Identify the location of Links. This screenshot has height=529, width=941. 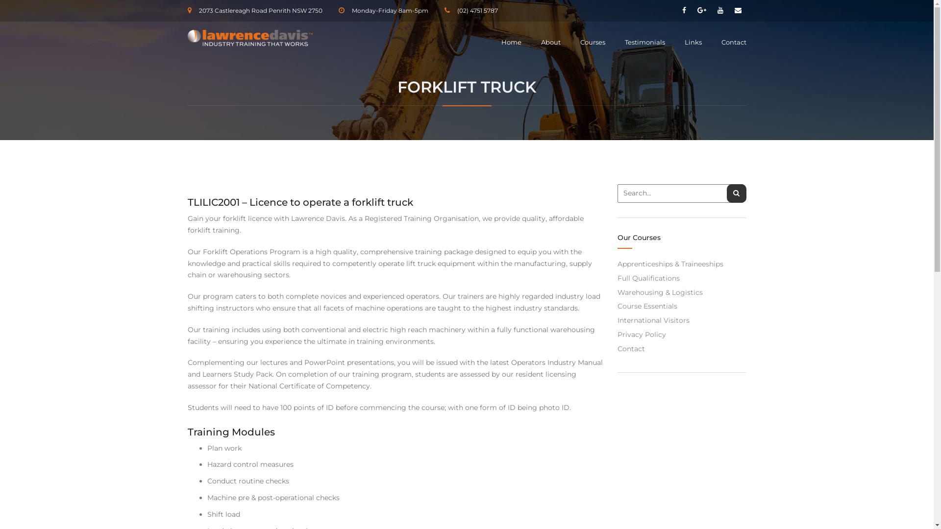
(693, 43).